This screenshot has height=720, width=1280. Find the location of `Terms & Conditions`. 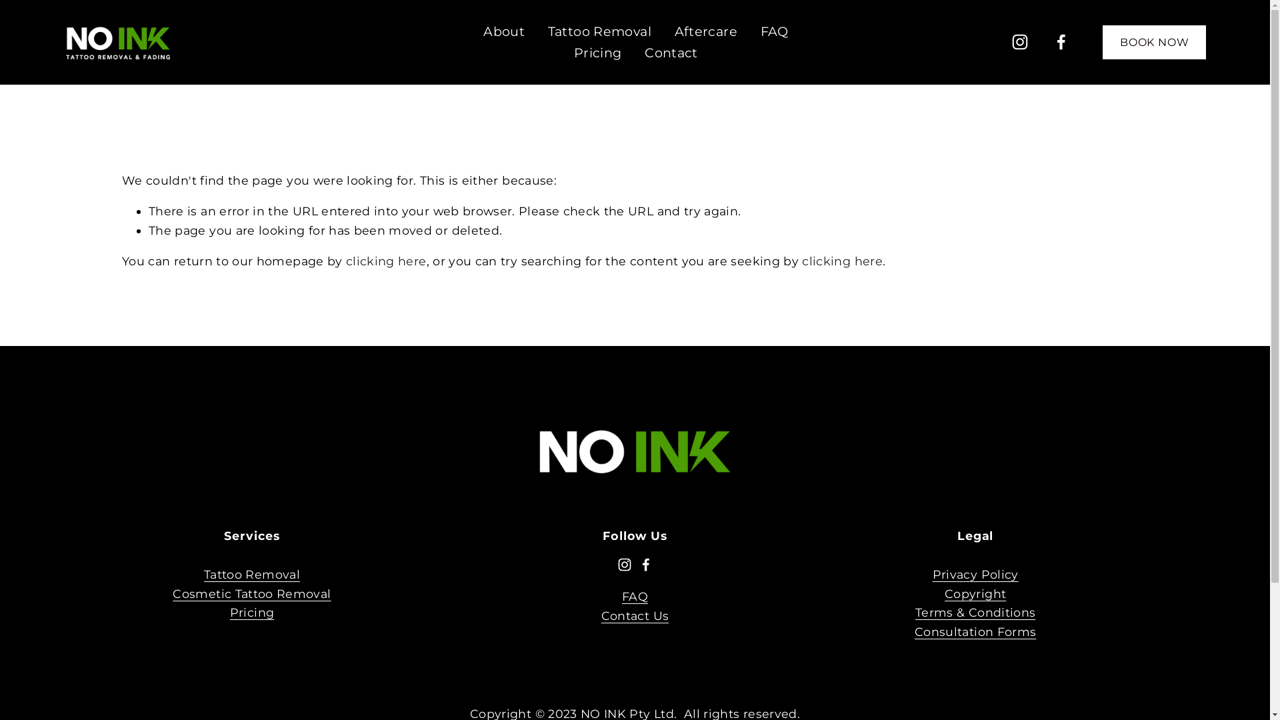

Terms & Conditions is located at coordinates (975, 613).